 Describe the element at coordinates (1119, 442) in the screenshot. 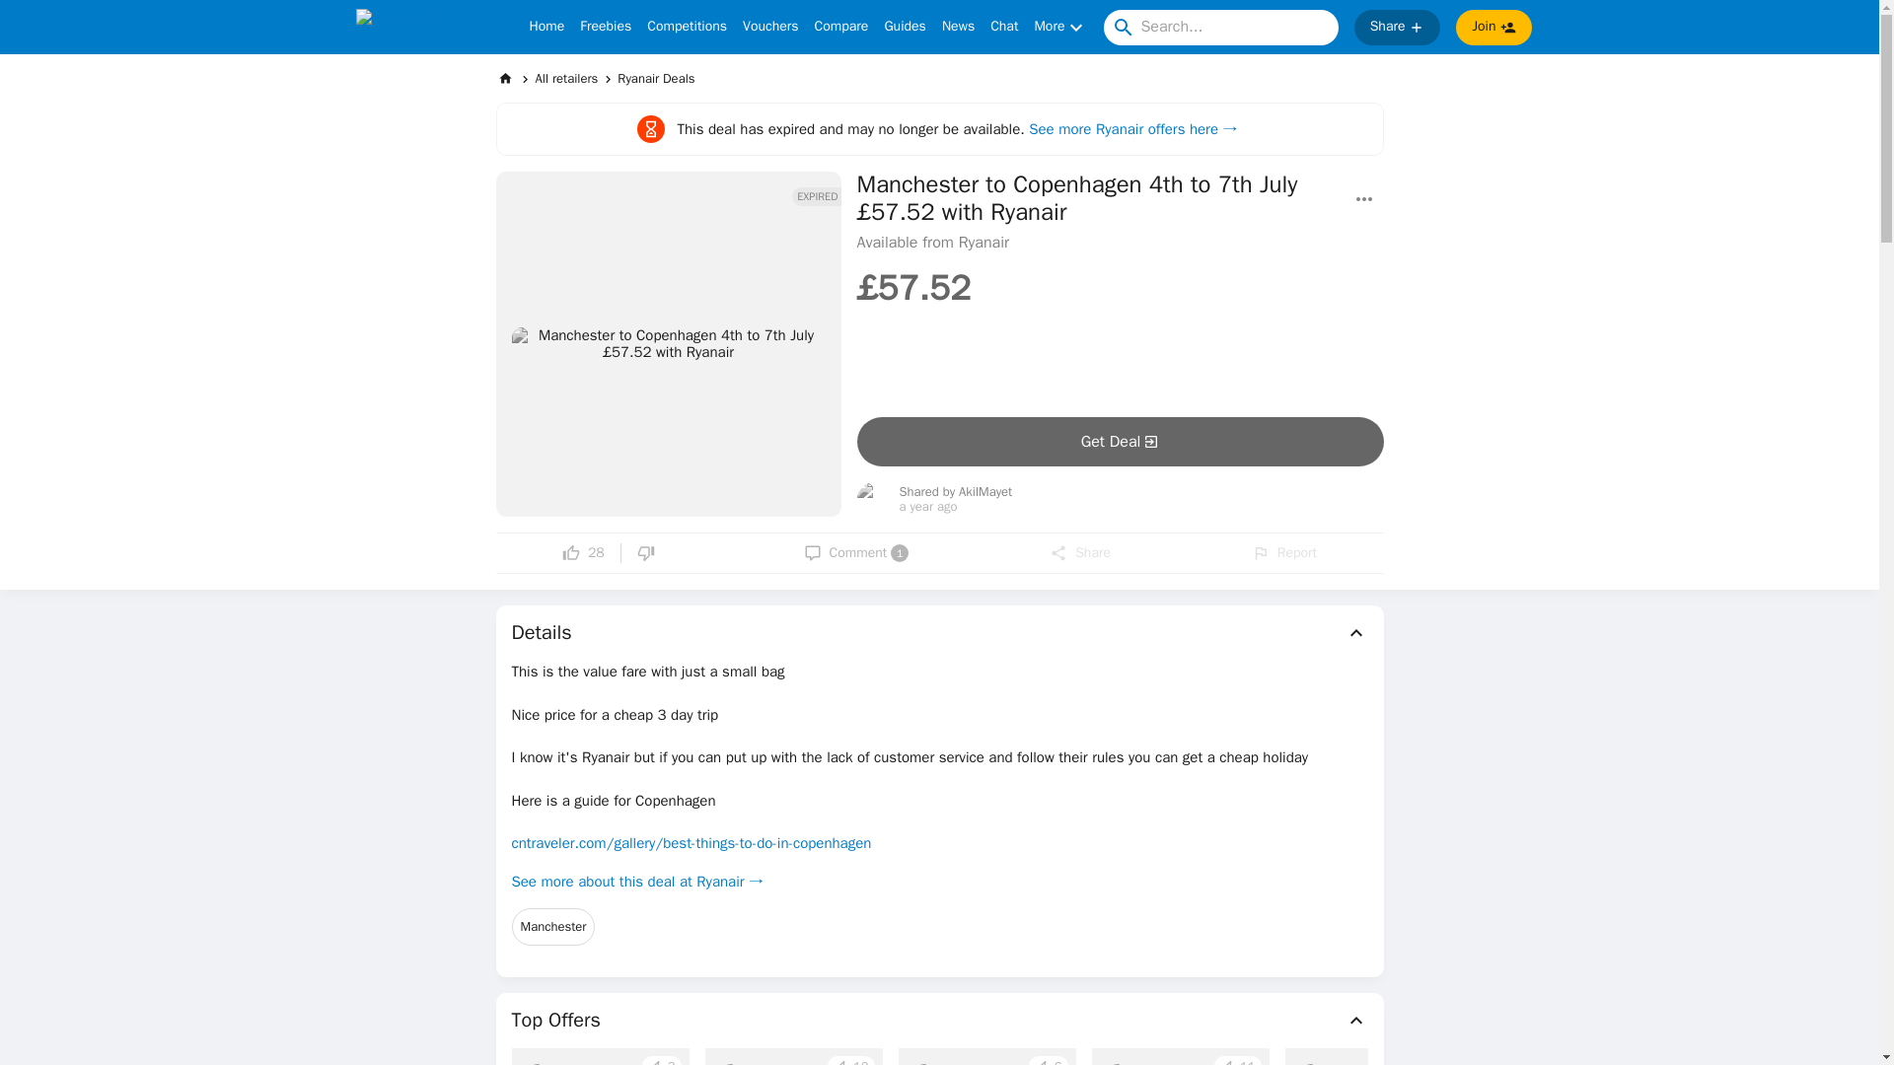

I see `Get Deal` at that location.